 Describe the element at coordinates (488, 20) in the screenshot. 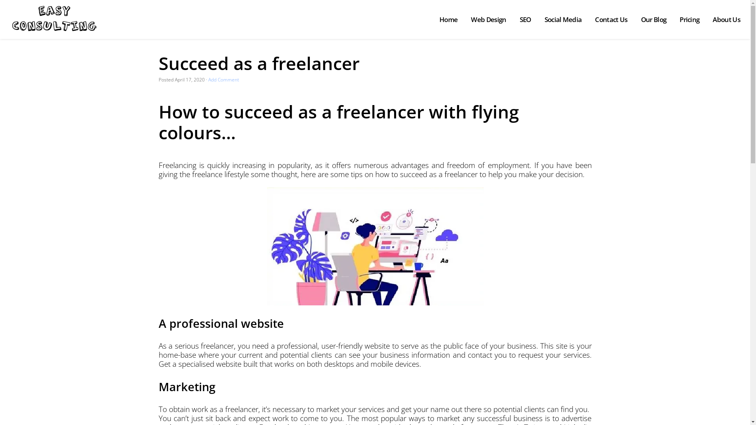

I see `Web Design` at that location.